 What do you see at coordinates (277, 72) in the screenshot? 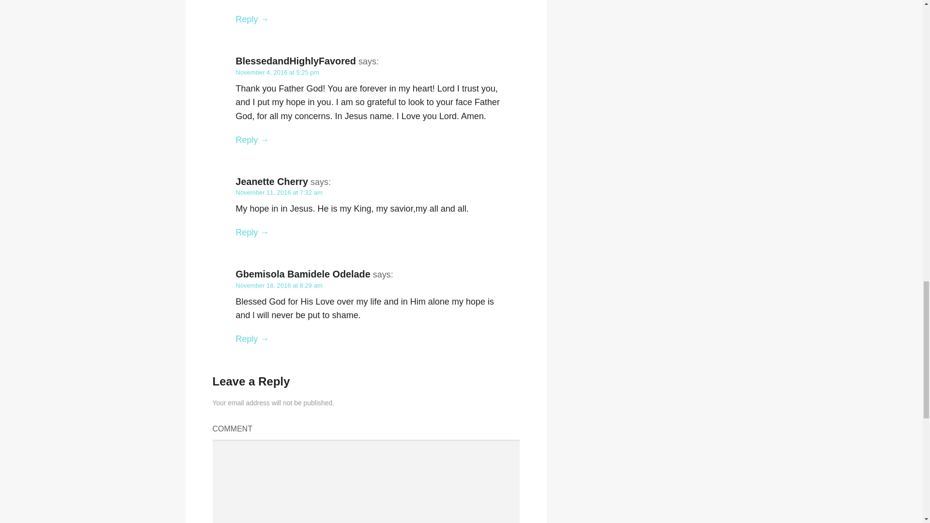
I see `November 4, 2016 at 5:25 pm` at bounding box center [277, 72].